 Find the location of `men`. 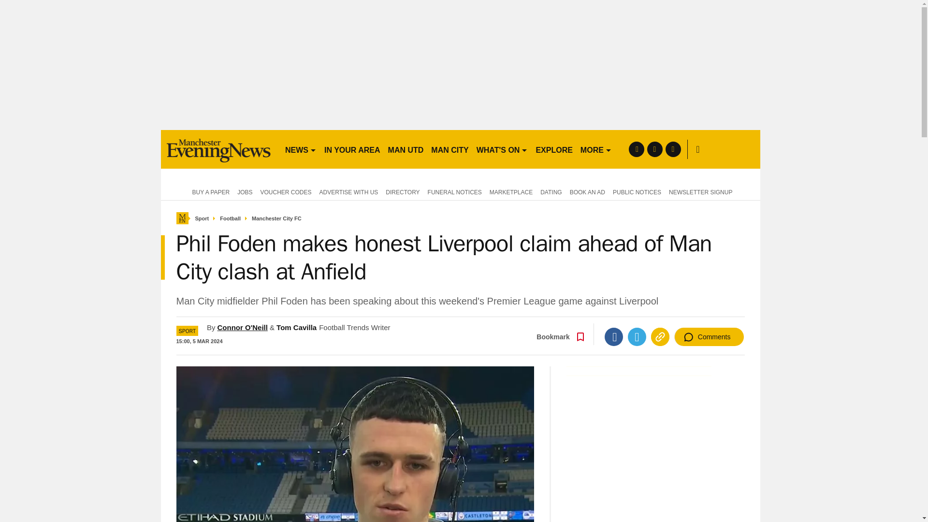

men is located at coordinates (218, 149).